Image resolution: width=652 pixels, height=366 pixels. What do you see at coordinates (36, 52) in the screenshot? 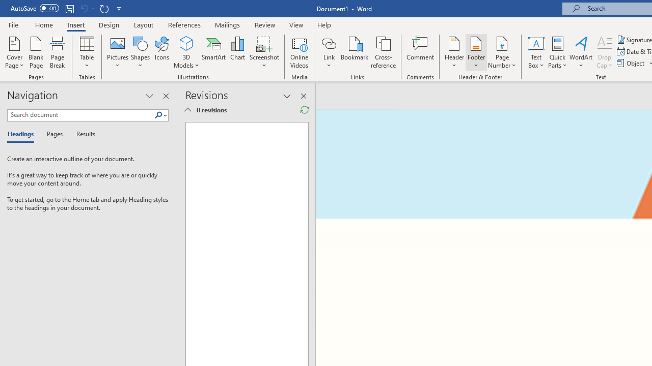
I see `Blank Page` at bounding box center [36, 52].